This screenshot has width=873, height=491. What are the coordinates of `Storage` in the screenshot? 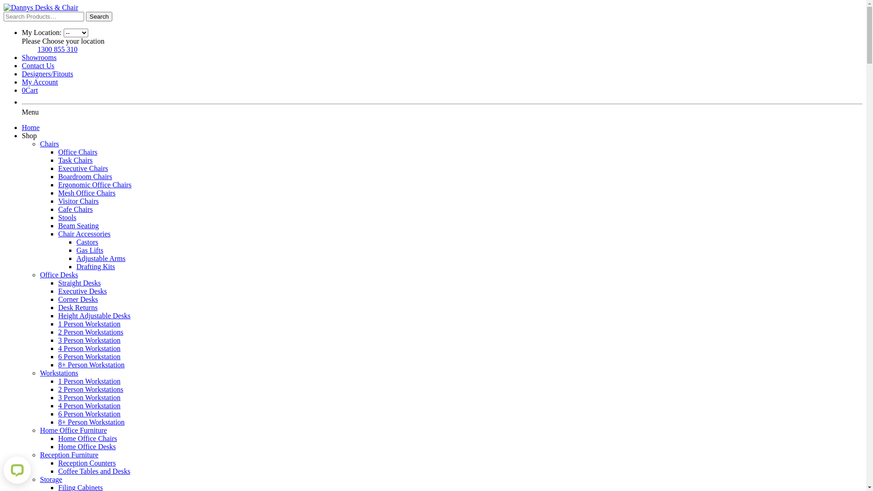 It's located at (51, 479).